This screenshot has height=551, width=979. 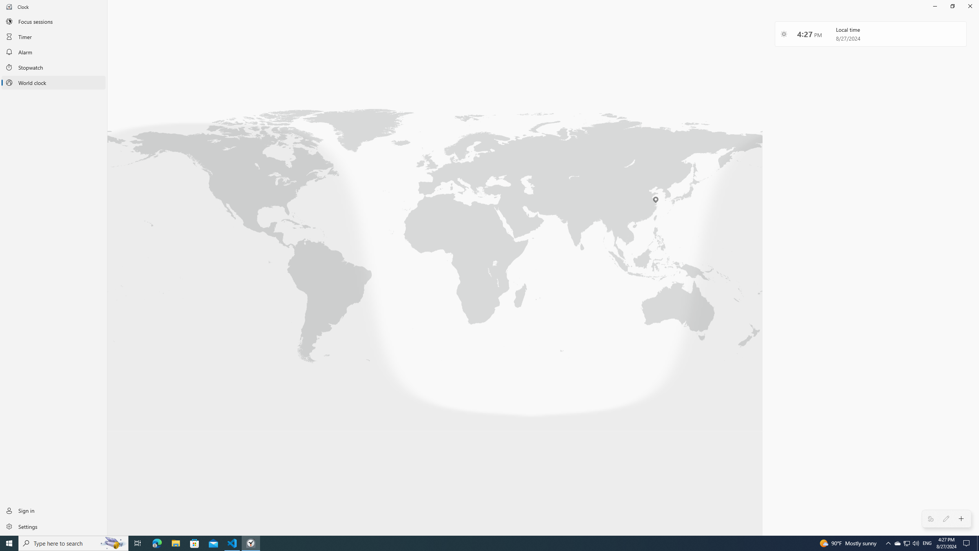 I want to click on Close Clock, so click(x=970, y=6).